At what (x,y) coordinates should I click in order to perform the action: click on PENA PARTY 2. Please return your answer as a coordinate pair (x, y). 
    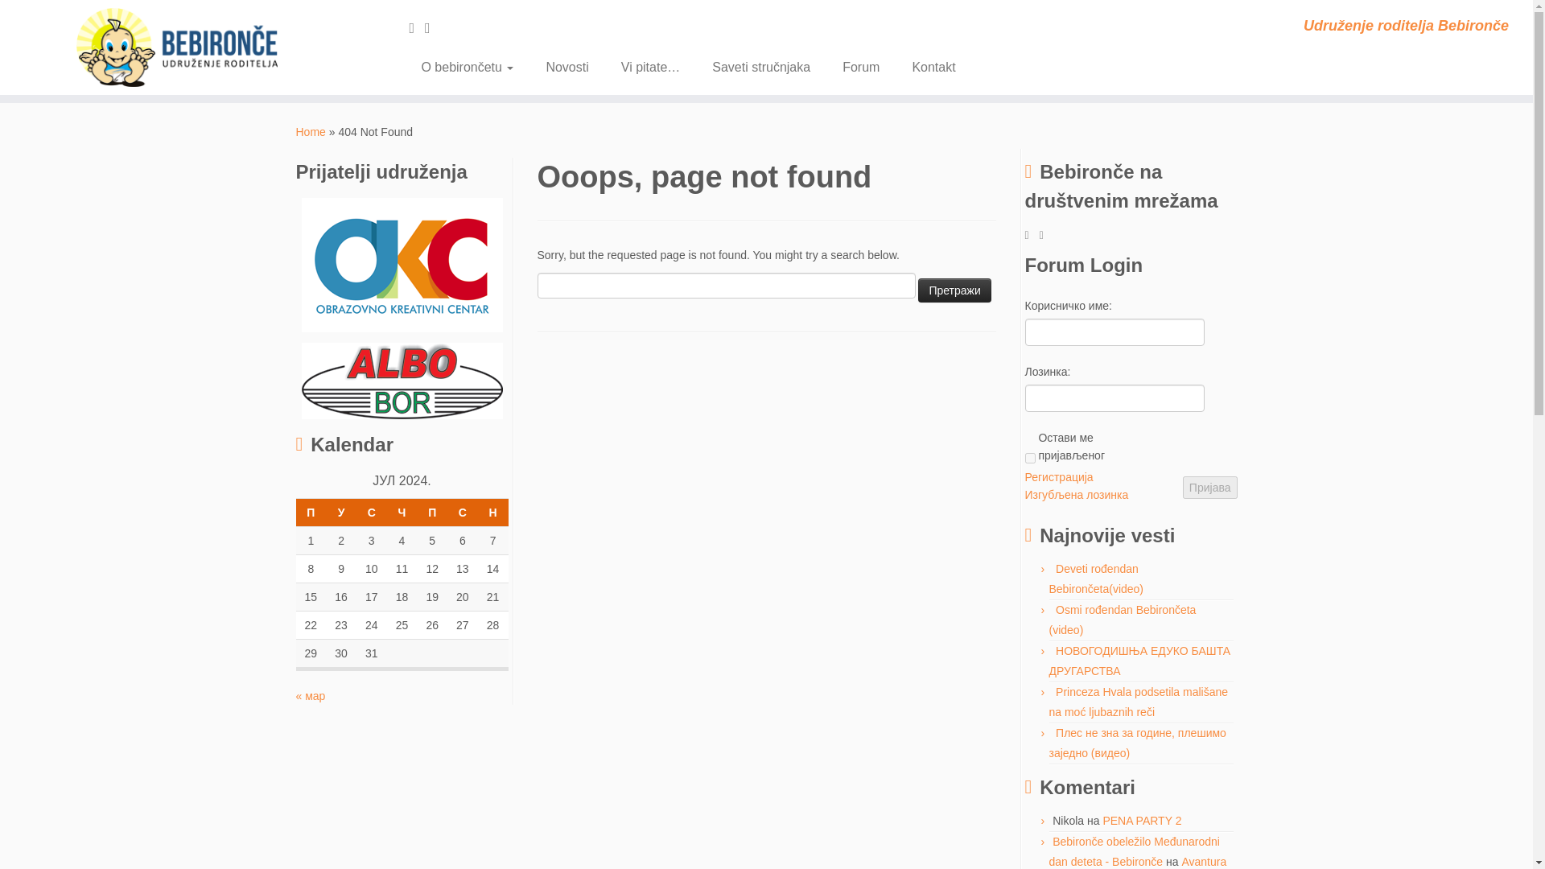
    Looking at the image, I should click on (1142, 821).